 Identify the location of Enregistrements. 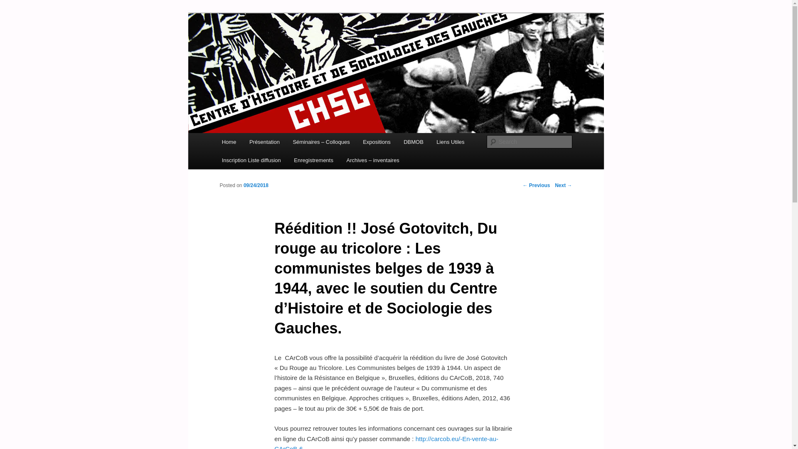
(314, 160).